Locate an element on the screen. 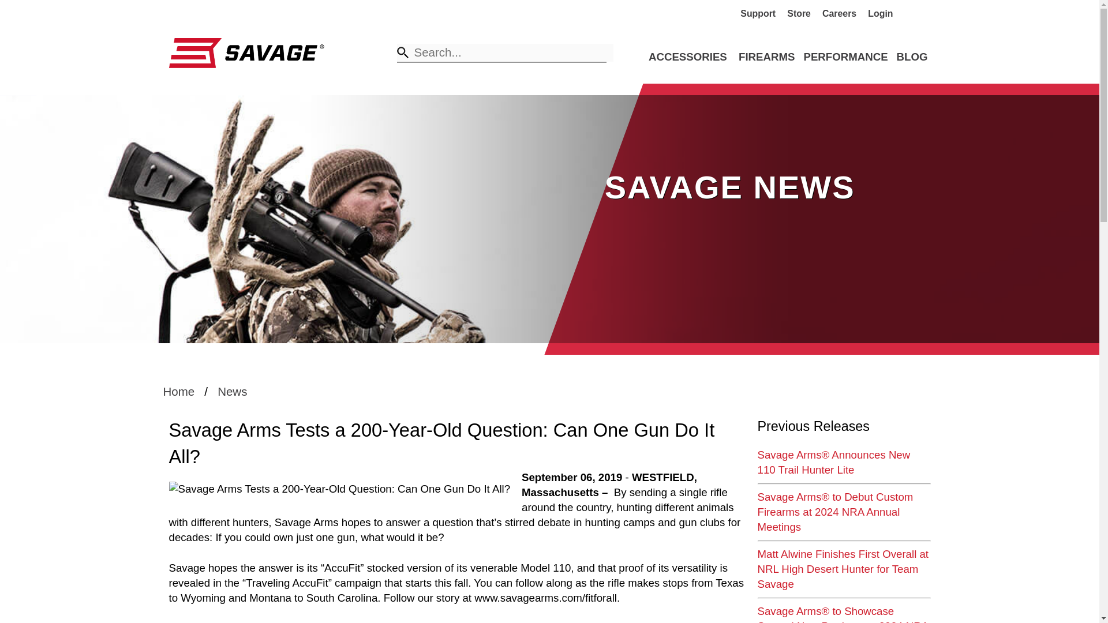  PERFORMANCE is located at coordinates (845, 57).